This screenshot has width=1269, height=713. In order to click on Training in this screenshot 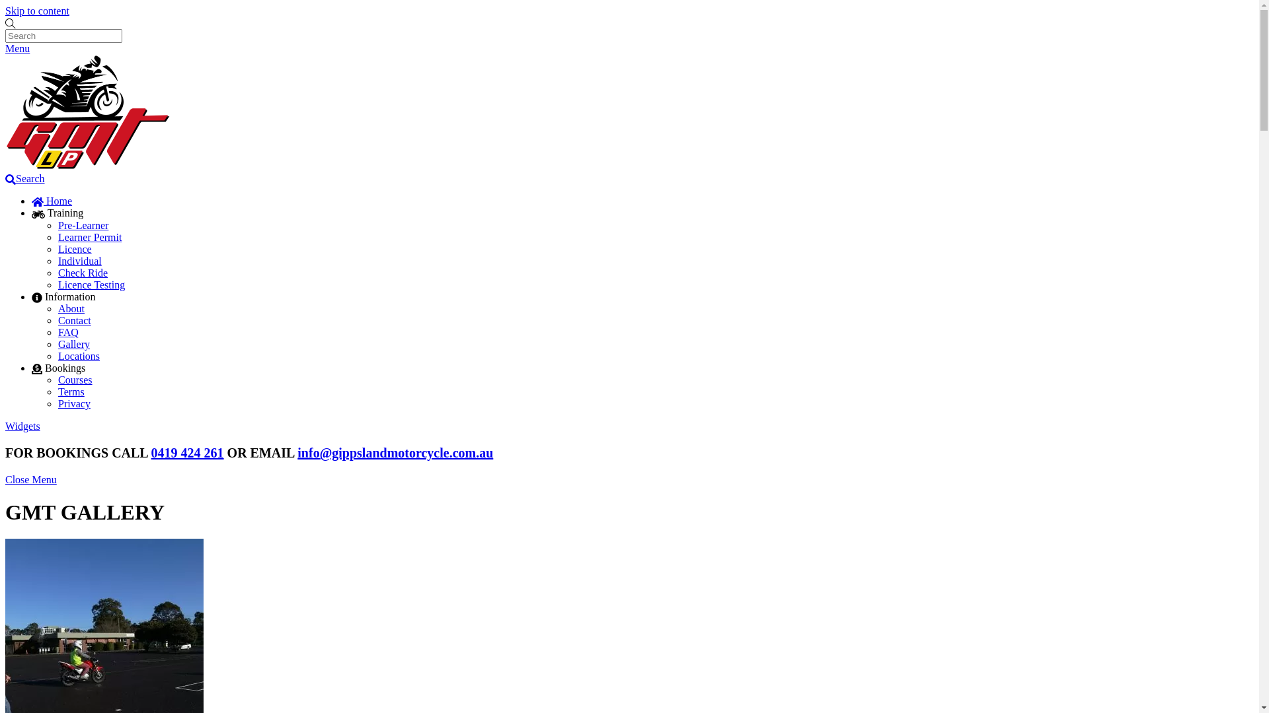, I will do `click(58, 213)`.